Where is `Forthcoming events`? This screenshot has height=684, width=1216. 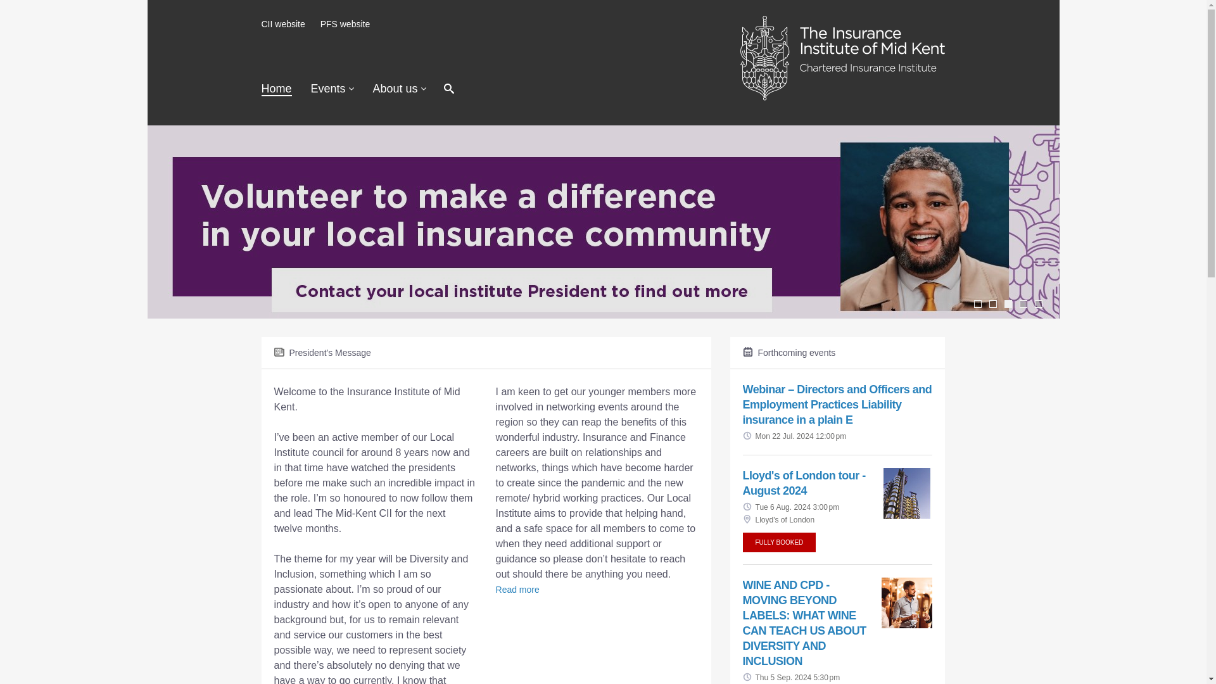 Forthcoming events is located at coordinates (852, 353).